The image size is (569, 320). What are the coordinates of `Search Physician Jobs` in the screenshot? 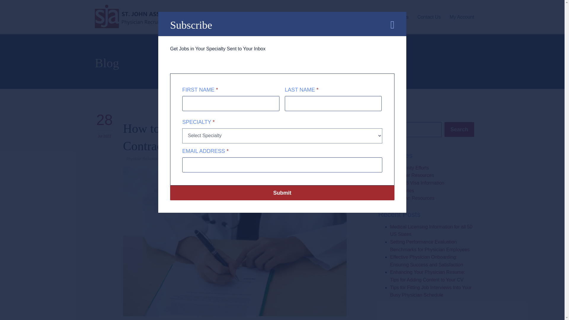 It's located at (276, 17).